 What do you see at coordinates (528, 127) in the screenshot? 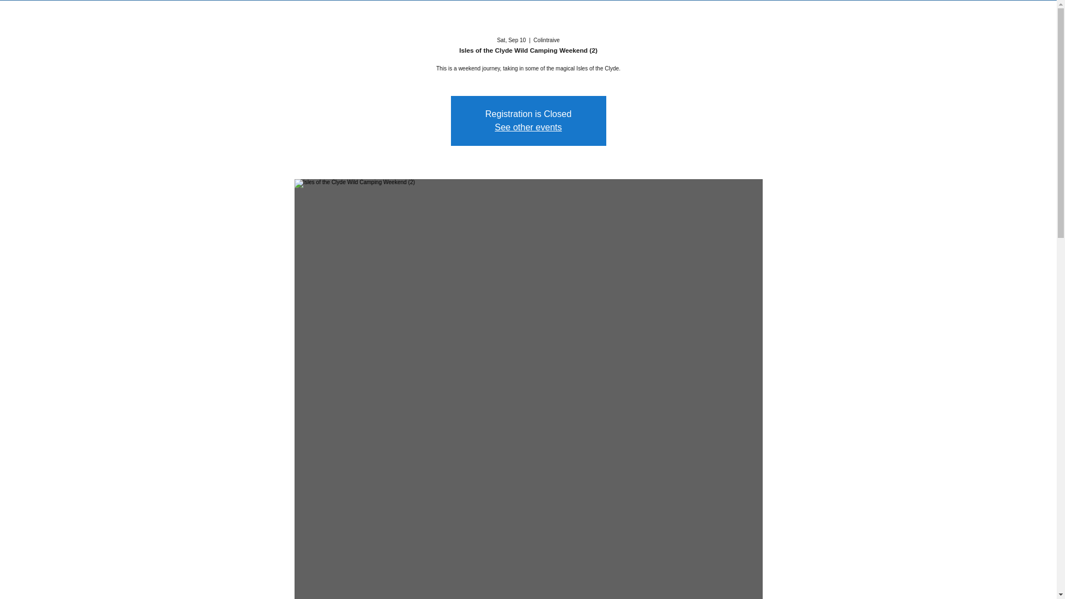
I see `See other events` at bounding box center [528, 127].